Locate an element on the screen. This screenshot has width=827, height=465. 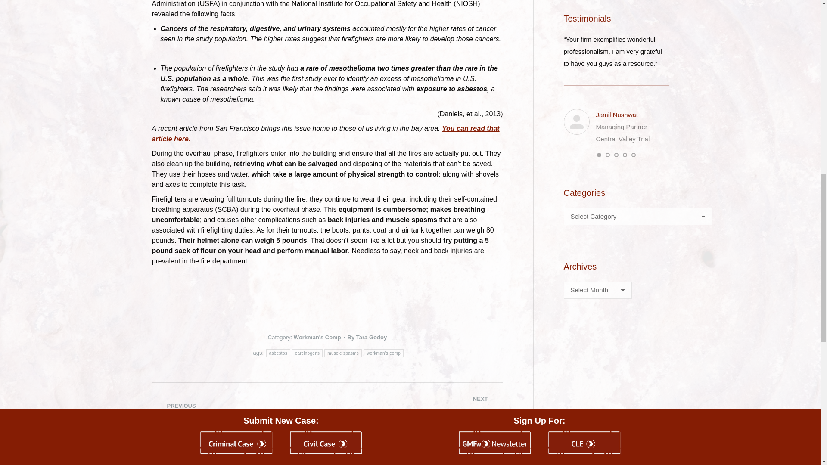
You can read that article here.  is located at coordinates (325, 133).